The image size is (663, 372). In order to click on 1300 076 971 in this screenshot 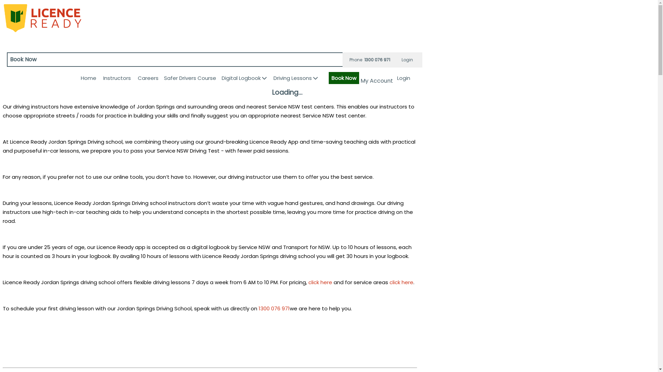, I will do `click(274, 309)`.